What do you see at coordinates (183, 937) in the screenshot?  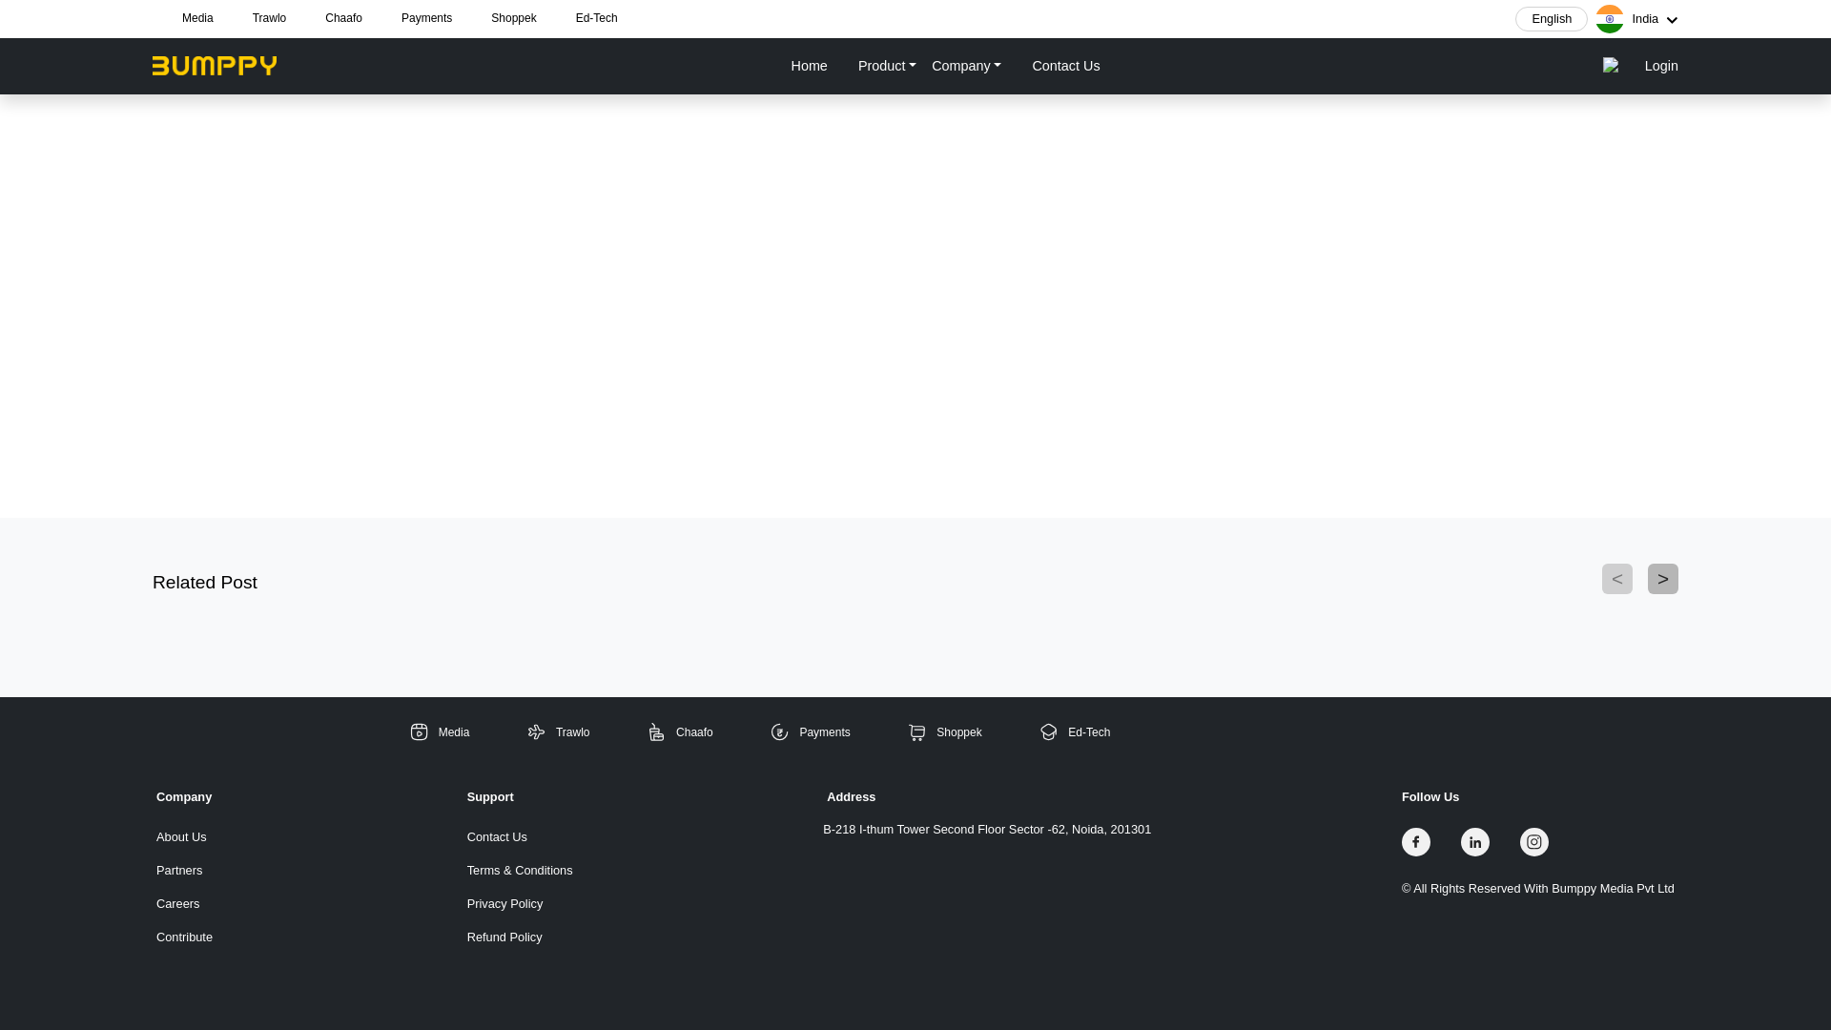 I see `Contribute` at bounding box center [183, 937].